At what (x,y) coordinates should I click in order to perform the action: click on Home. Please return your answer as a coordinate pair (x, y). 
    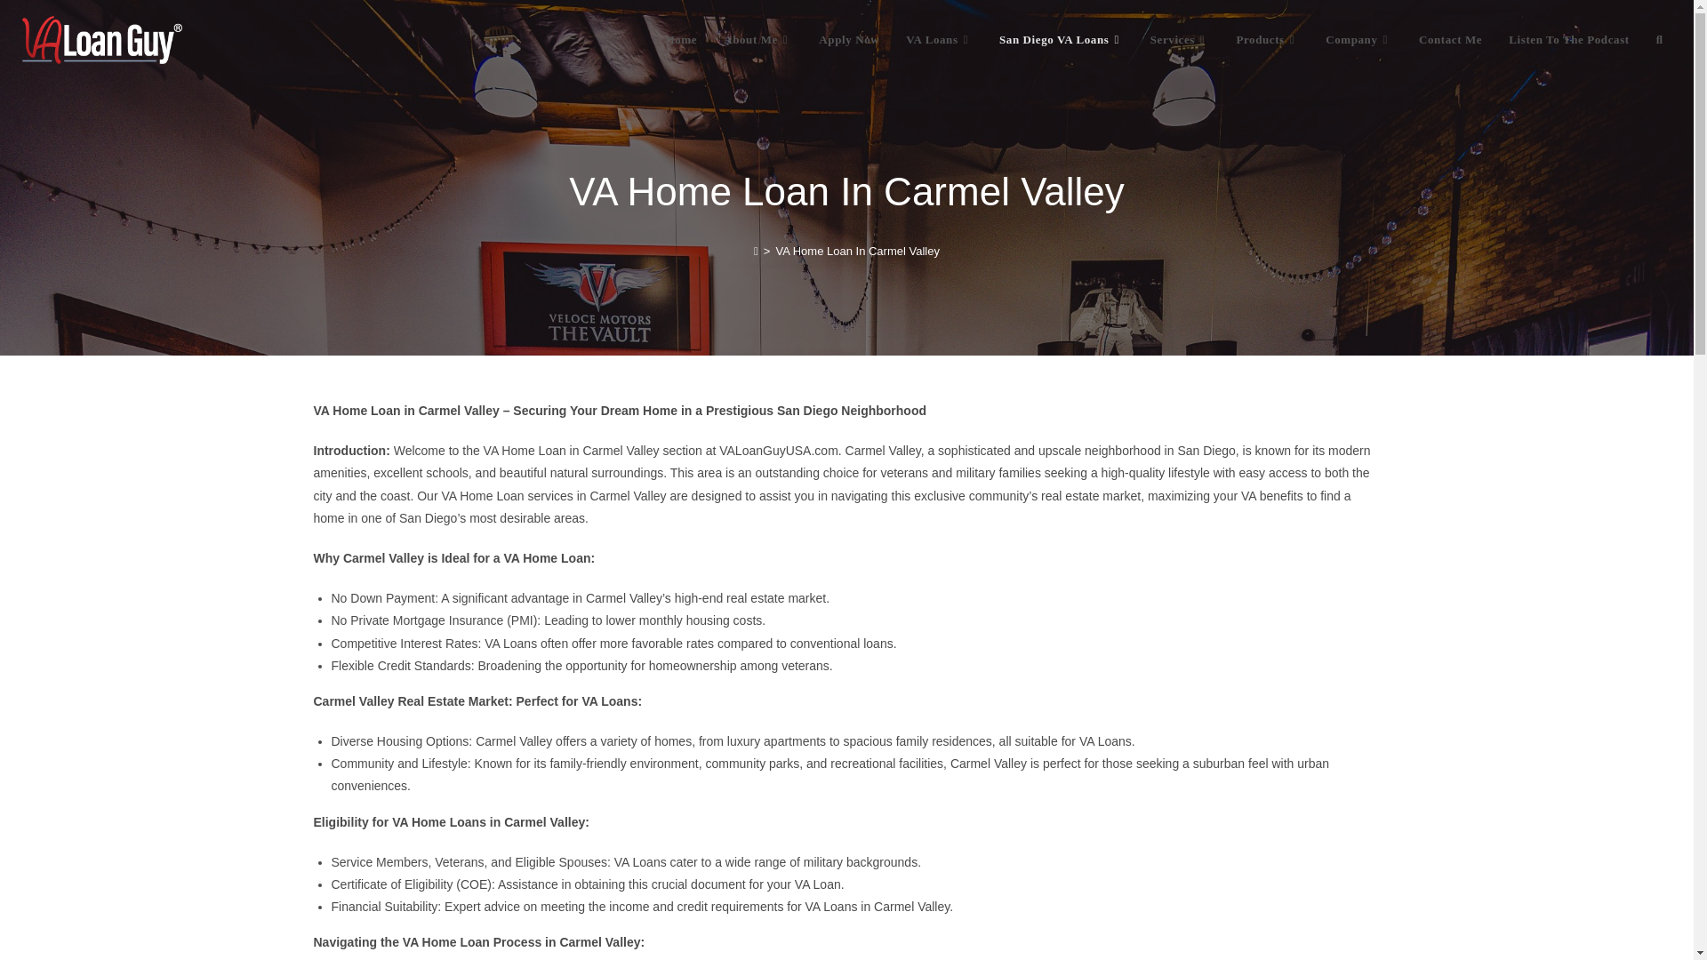
    Looking at the image, I should click on (681, 39).